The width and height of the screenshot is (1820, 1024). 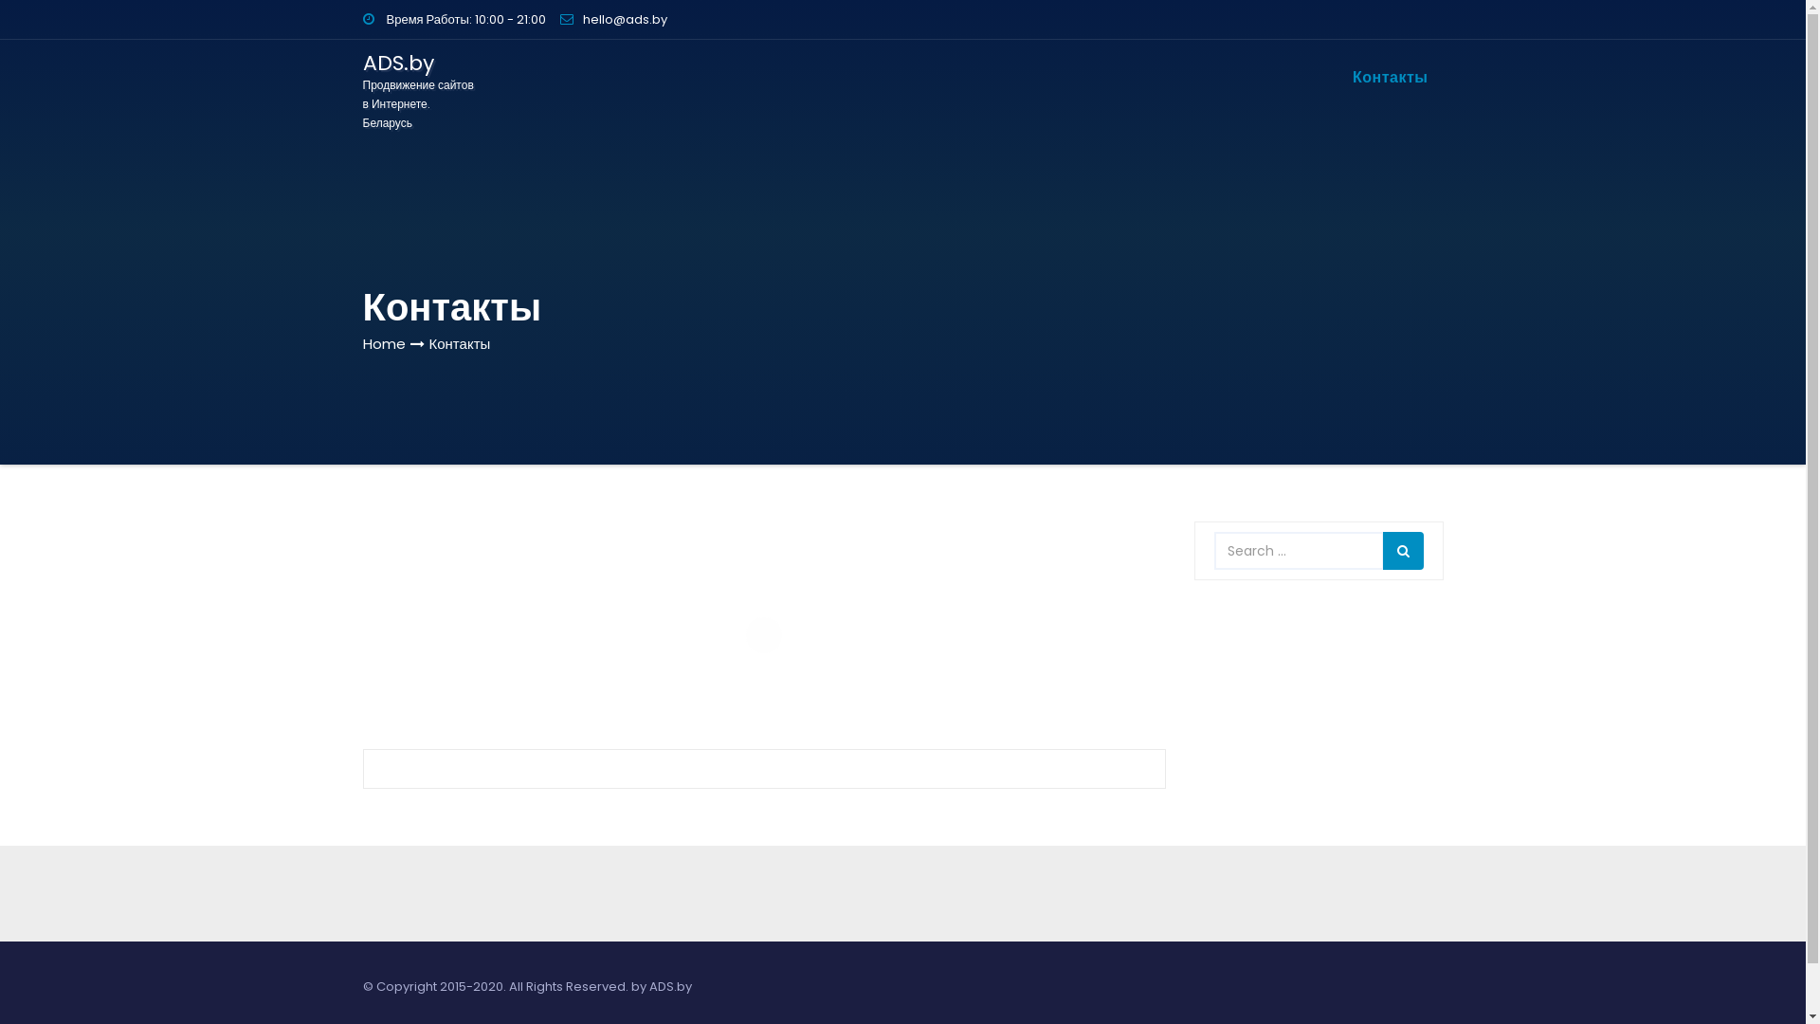 I want to click on hello@ads.by, so click(x=614, y=19).